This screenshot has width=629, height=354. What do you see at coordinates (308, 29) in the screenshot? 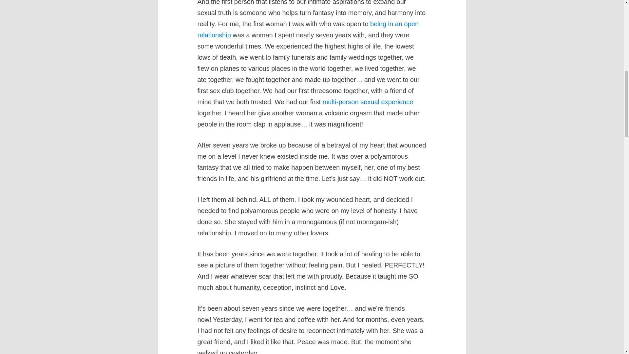
I see `Open Relationships are Becoming More Mainstream` at bounding box center [308, 29].